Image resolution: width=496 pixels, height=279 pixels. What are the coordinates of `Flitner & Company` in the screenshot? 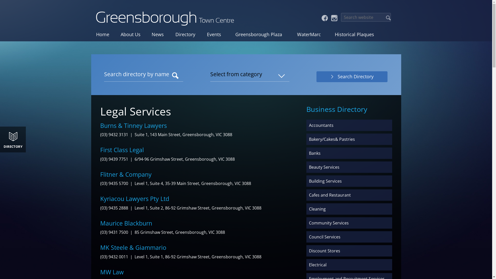 It's located at (126, 174).